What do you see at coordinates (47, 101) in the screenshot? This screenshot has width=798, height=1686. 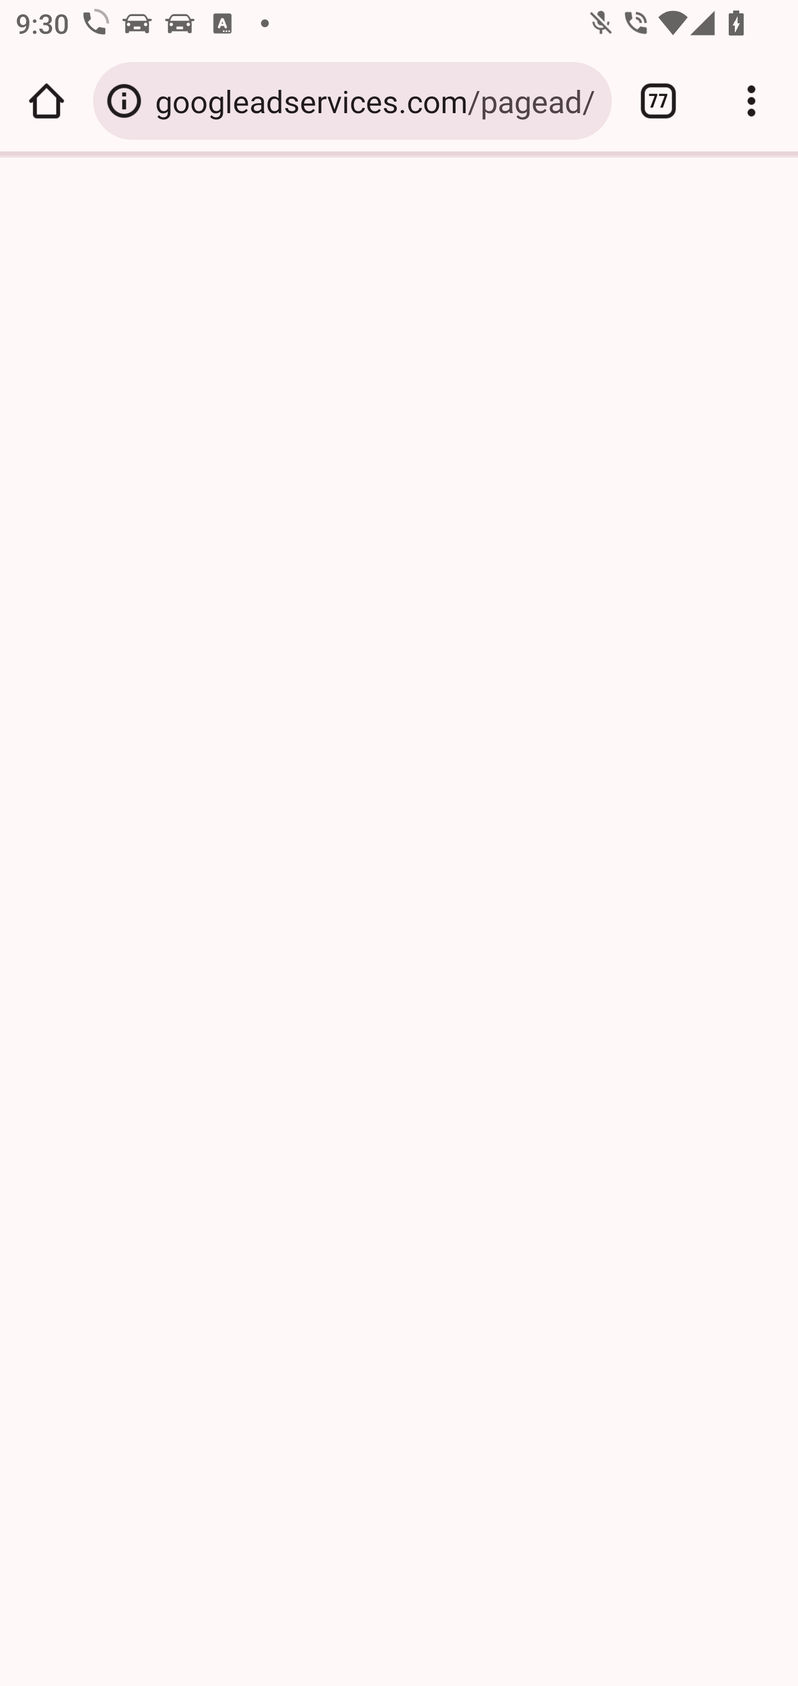 I see `Open the home page` at bounding box center [47, 101].